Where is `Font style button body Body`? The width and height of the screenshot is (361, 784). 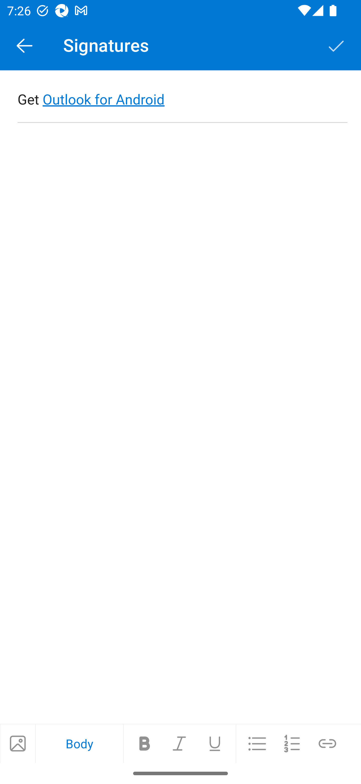
Font style button body Body is located at coordinates (79, 743).